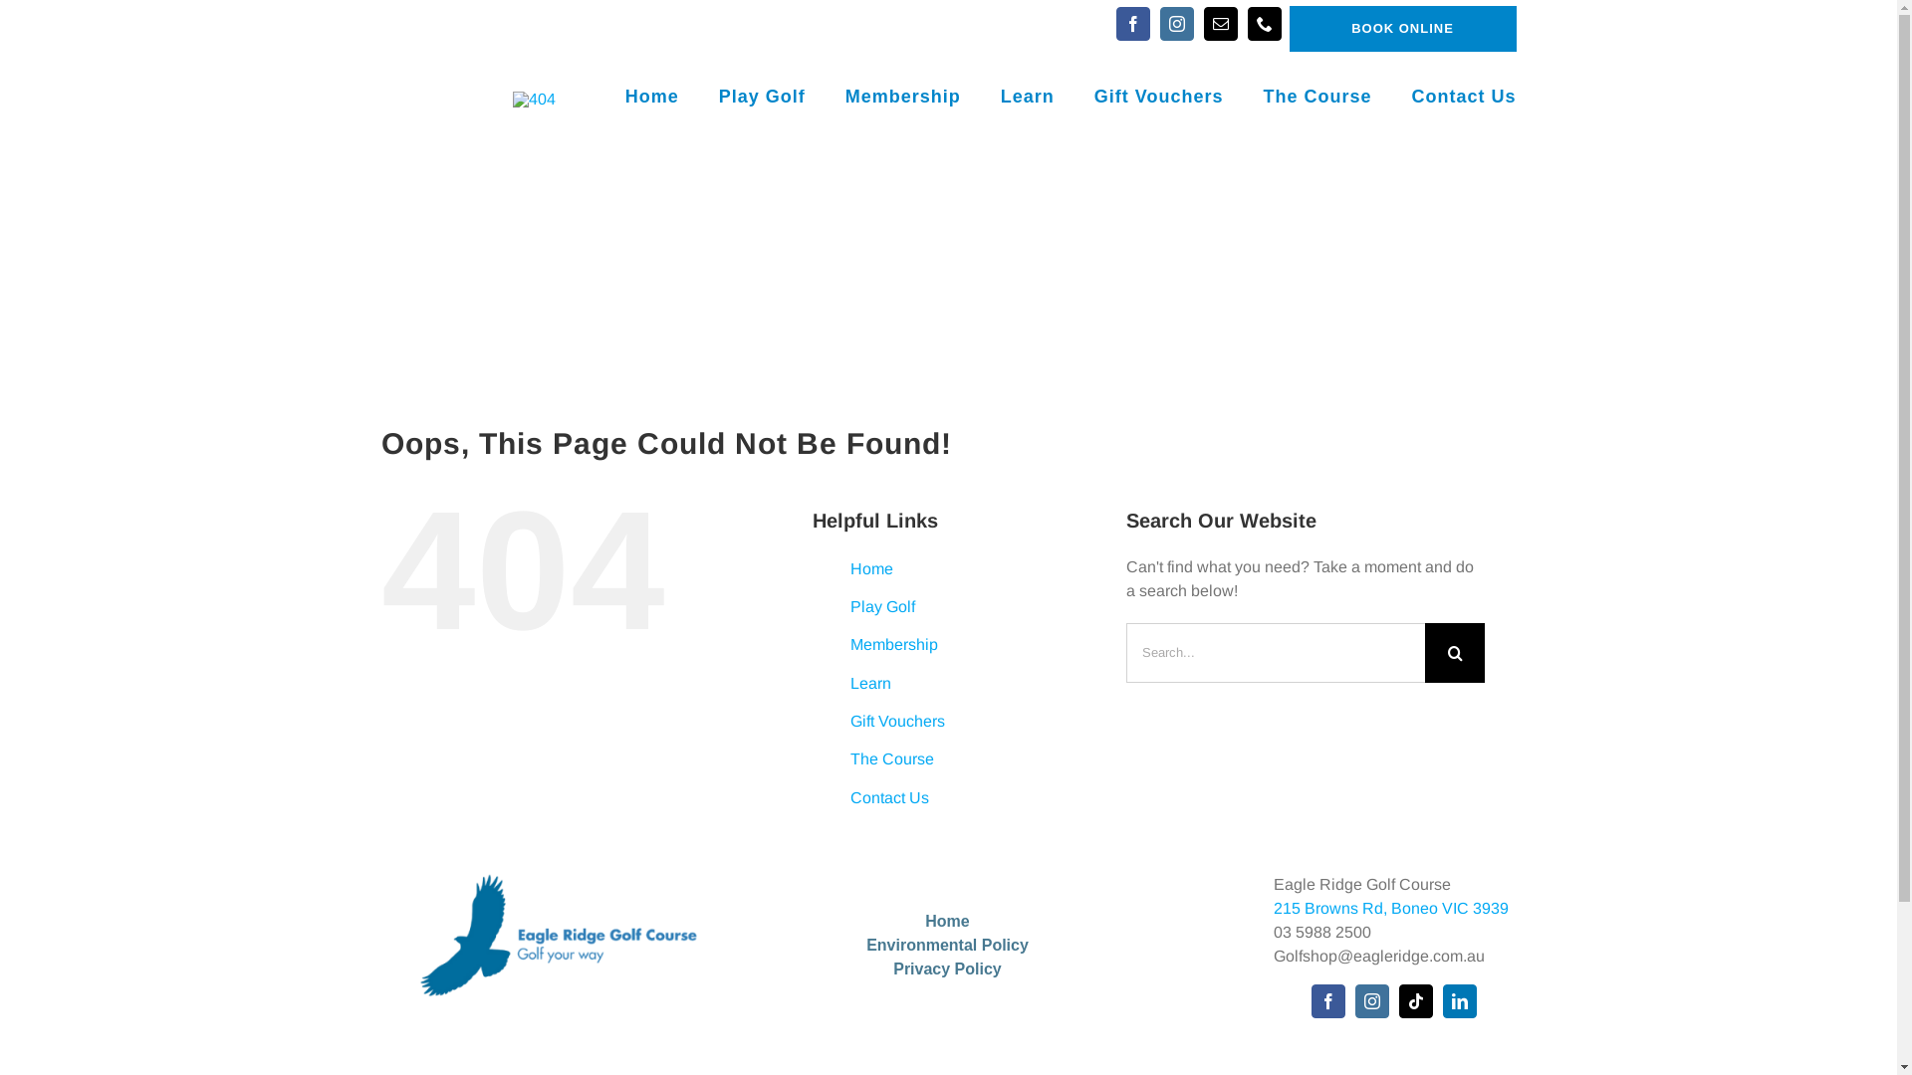 This screenshot has height=1075, width=1912. I want to click on Learn, so click(870, 683).